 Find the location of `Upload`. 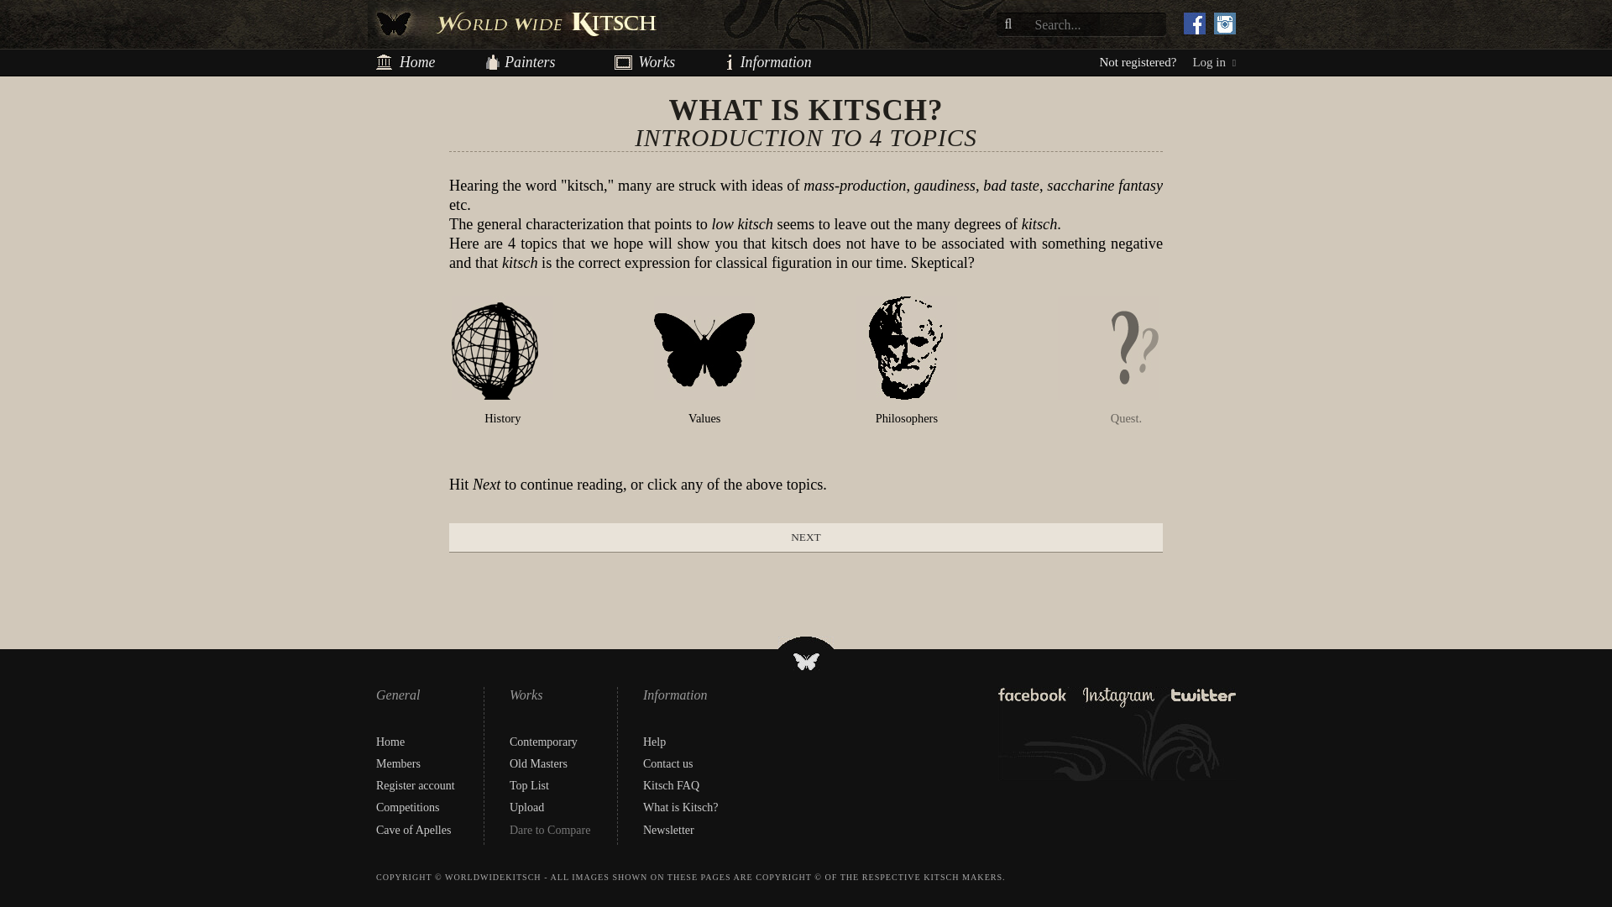

Upload is located at coordinates (526, 806).